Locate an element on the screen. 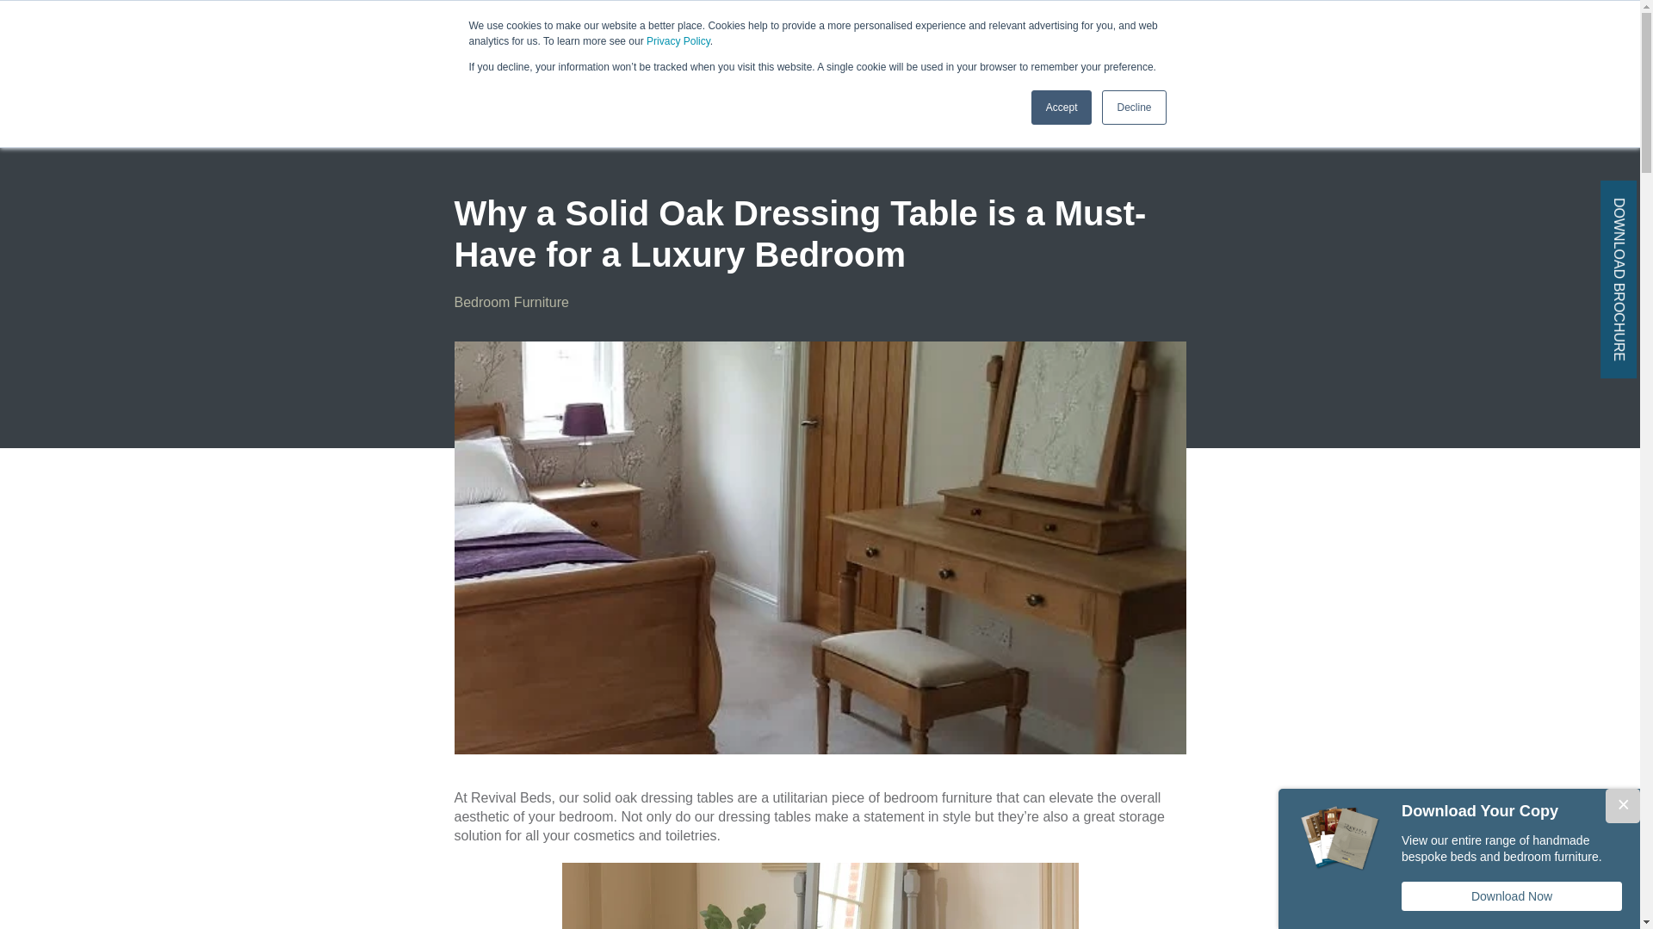  WOODEN BEDS is located at coordinates (532, 49).